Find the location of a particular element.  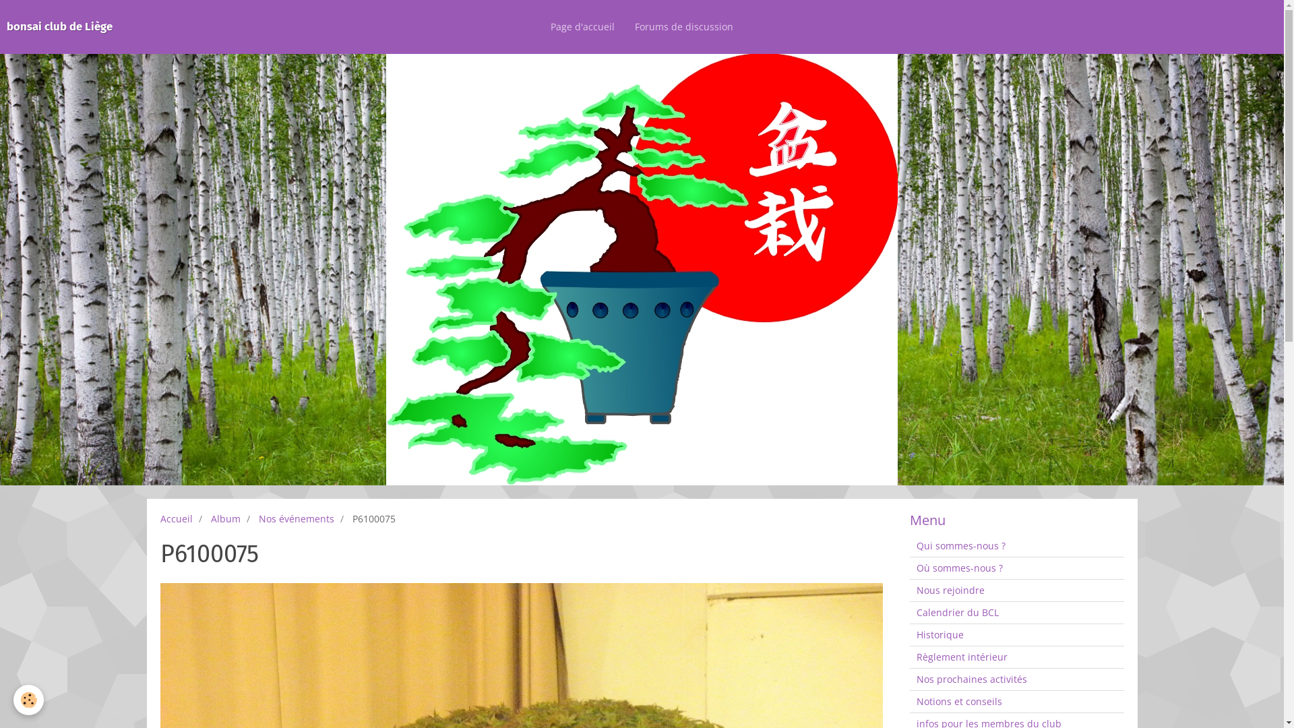

Accueil is located at coordinates (177, 519).